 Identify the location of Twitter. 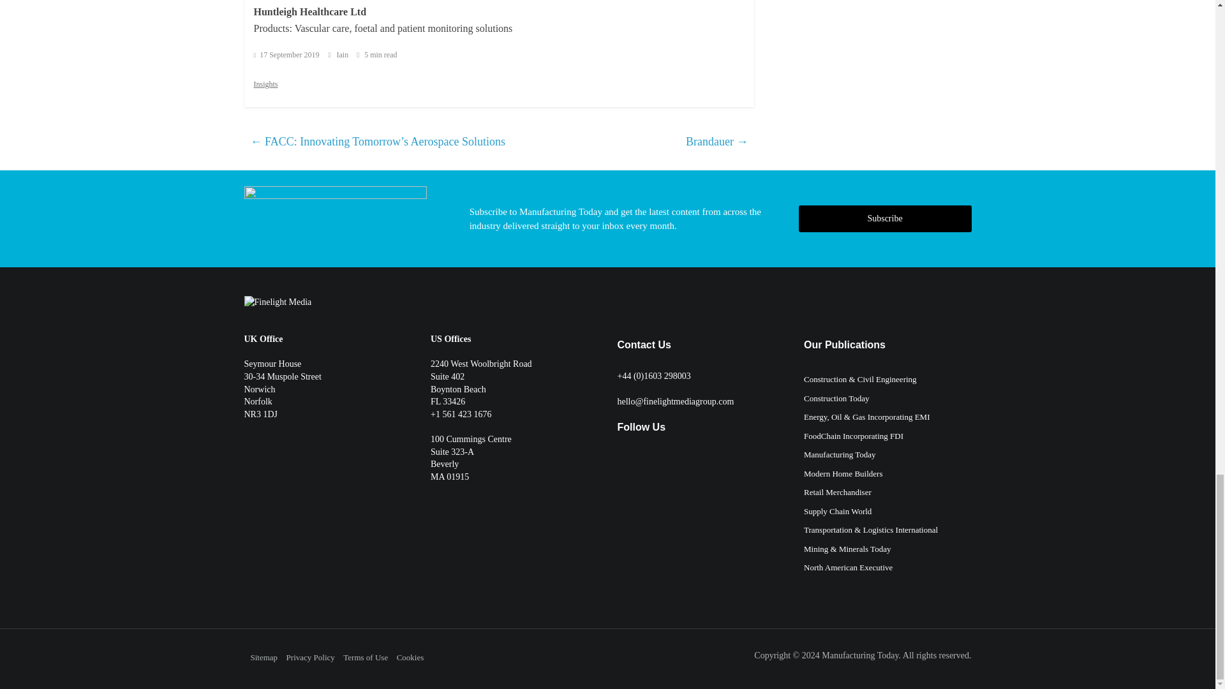
(623, 461).